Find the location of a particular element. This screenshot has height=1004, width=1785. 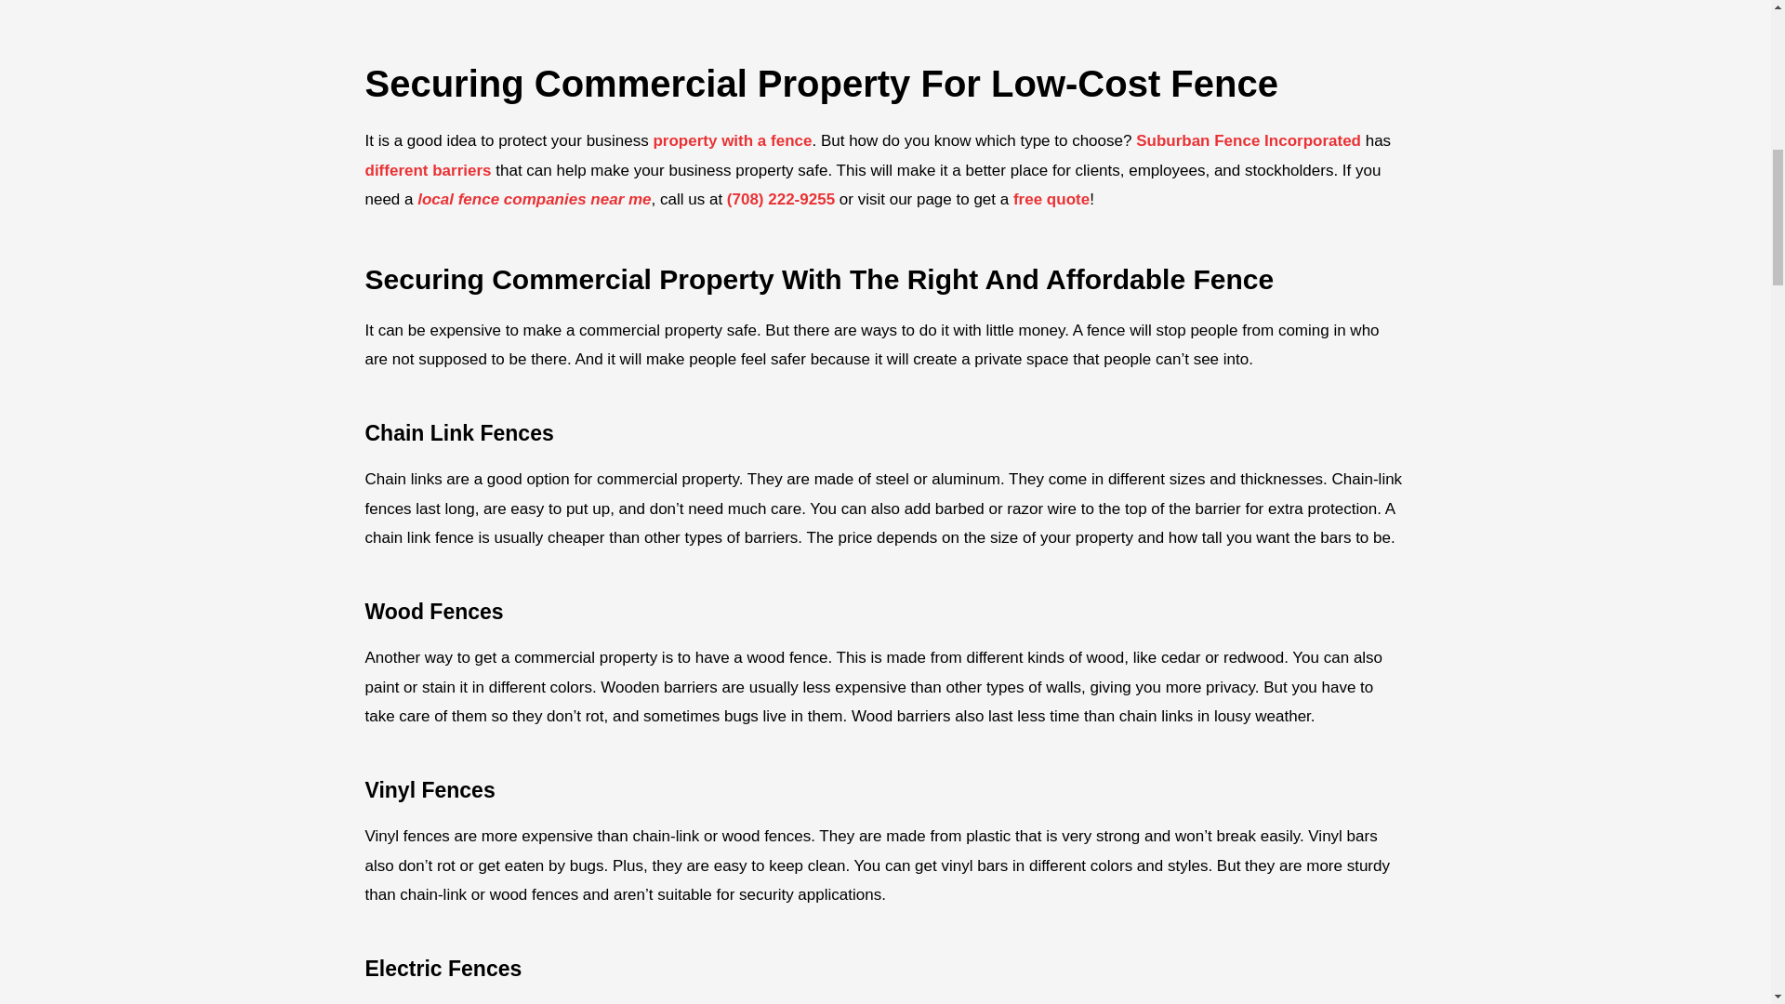

local fence companies near me is located at coordinates (534, 199).